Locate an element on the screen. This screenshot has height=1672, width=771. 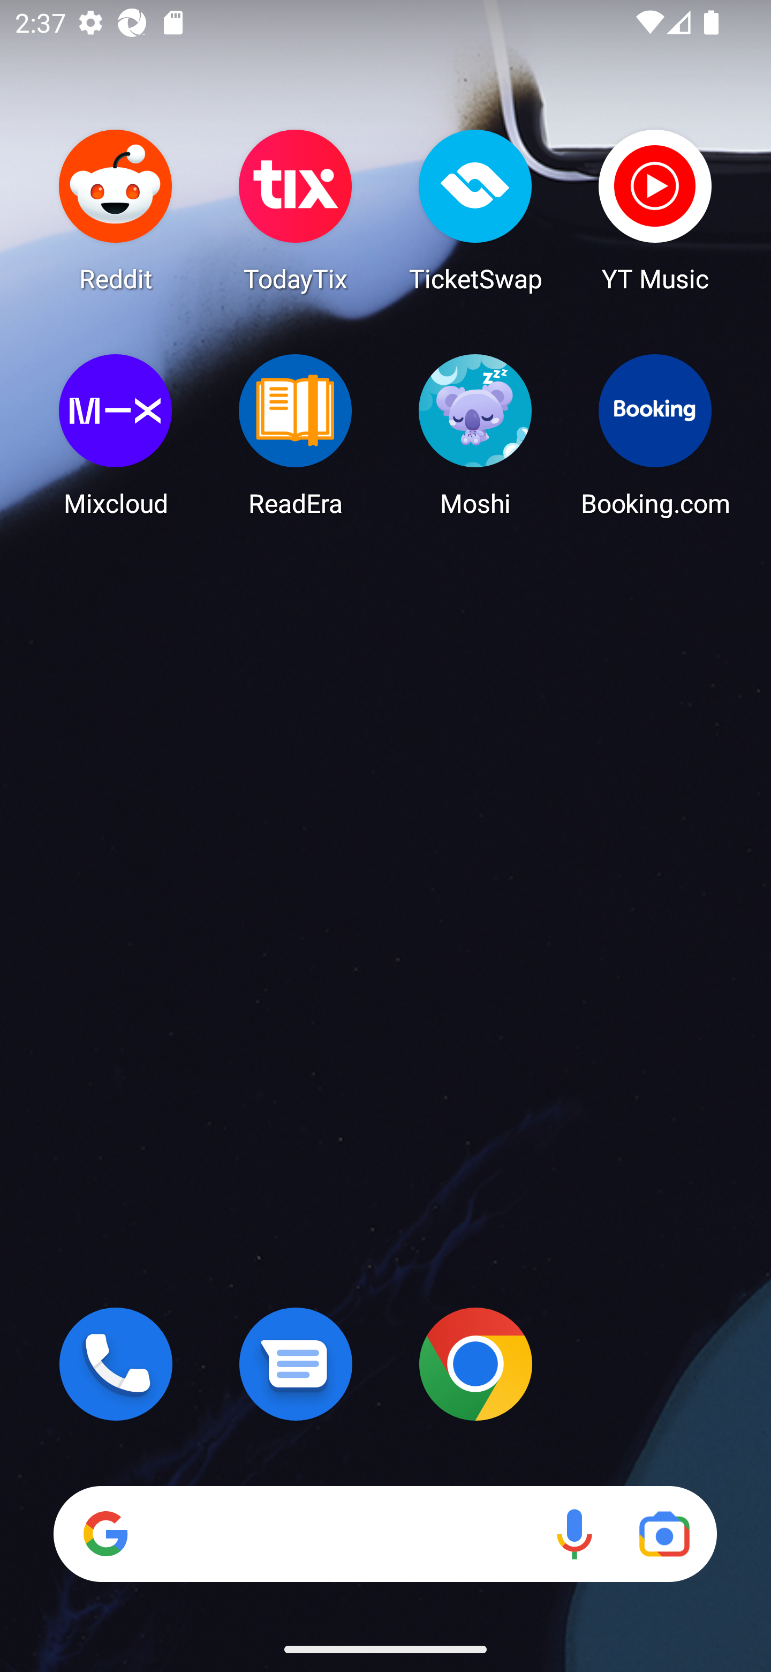
TodayTix is located at coordinates (296, 210).